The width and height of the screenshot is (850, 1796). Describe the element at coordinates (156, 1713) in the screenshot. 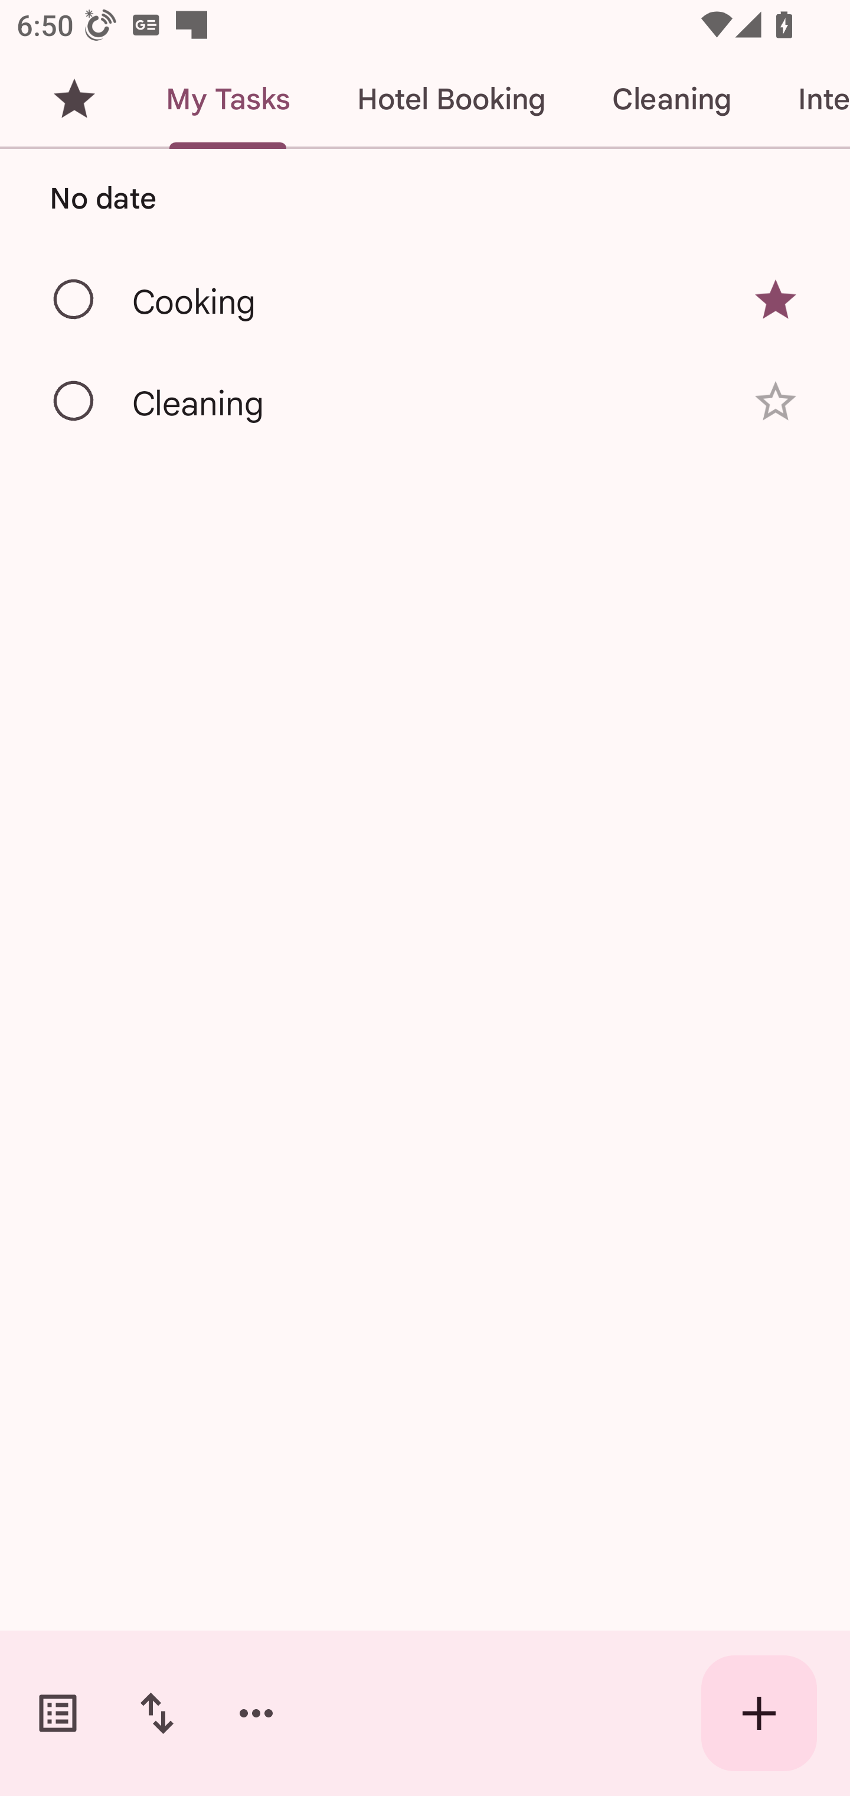

I see `Change sort order` at that location.